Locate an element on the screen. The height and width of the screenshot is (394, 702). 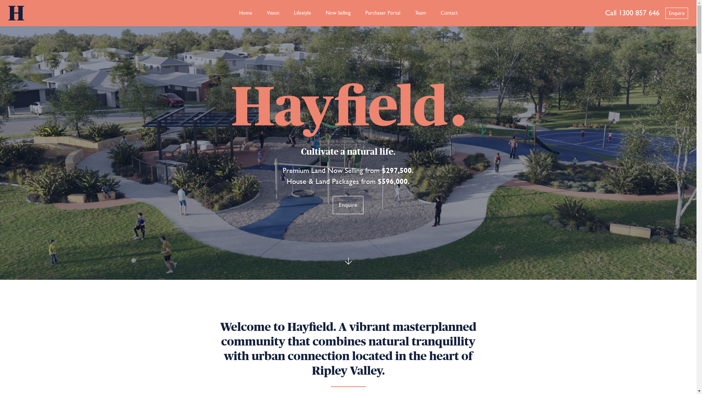
Enquire is located at coordinates (348, 205).